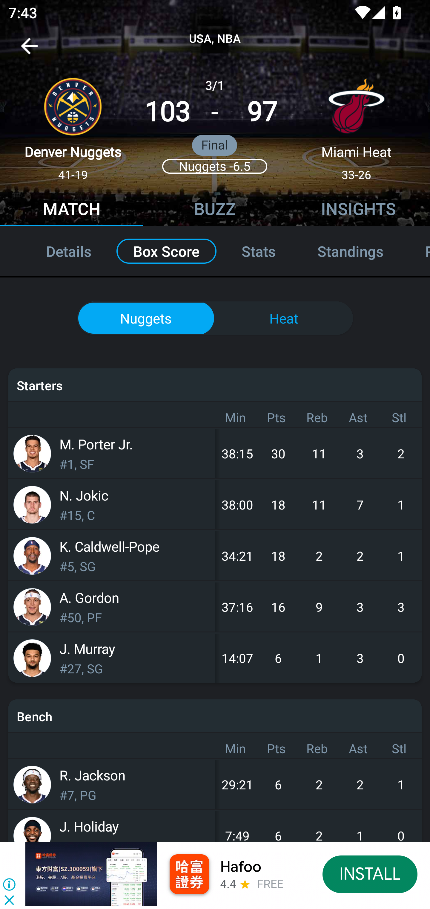  What do you see at coordinates (112, 658) in the screenshot?
I see `J. Murray #27, SG` at bounding box center [112, 658].